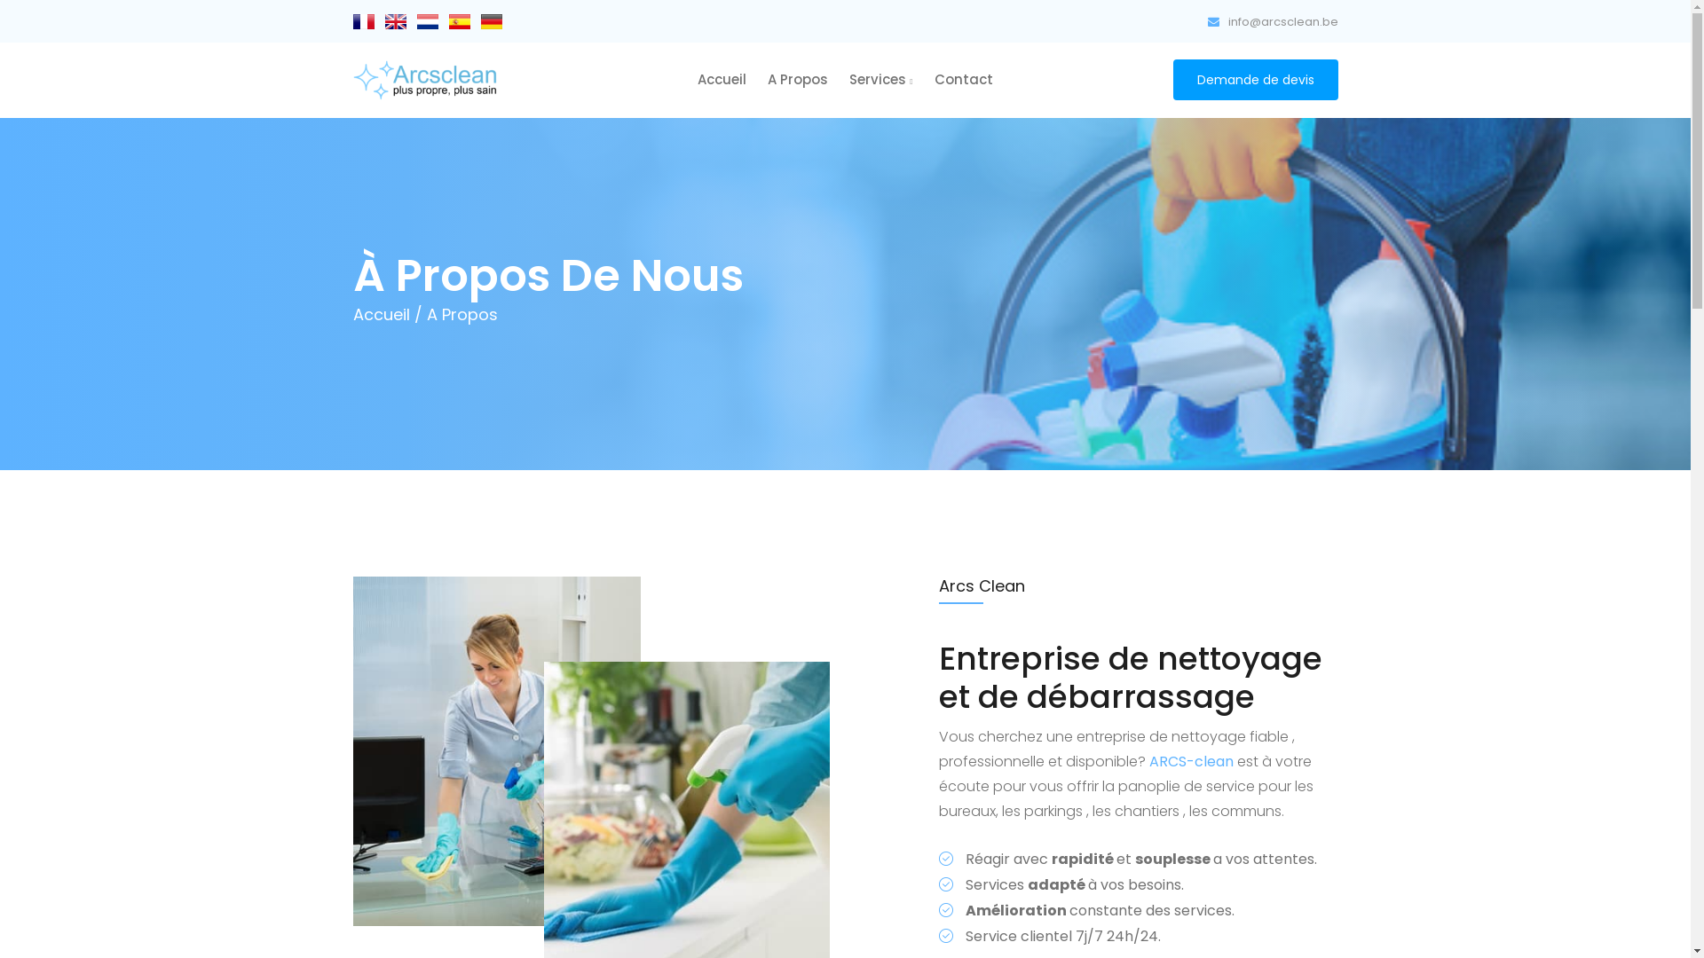 This screenshot has width=1704, height=958. I want to click on Demande de devis, so click(1256, 80).